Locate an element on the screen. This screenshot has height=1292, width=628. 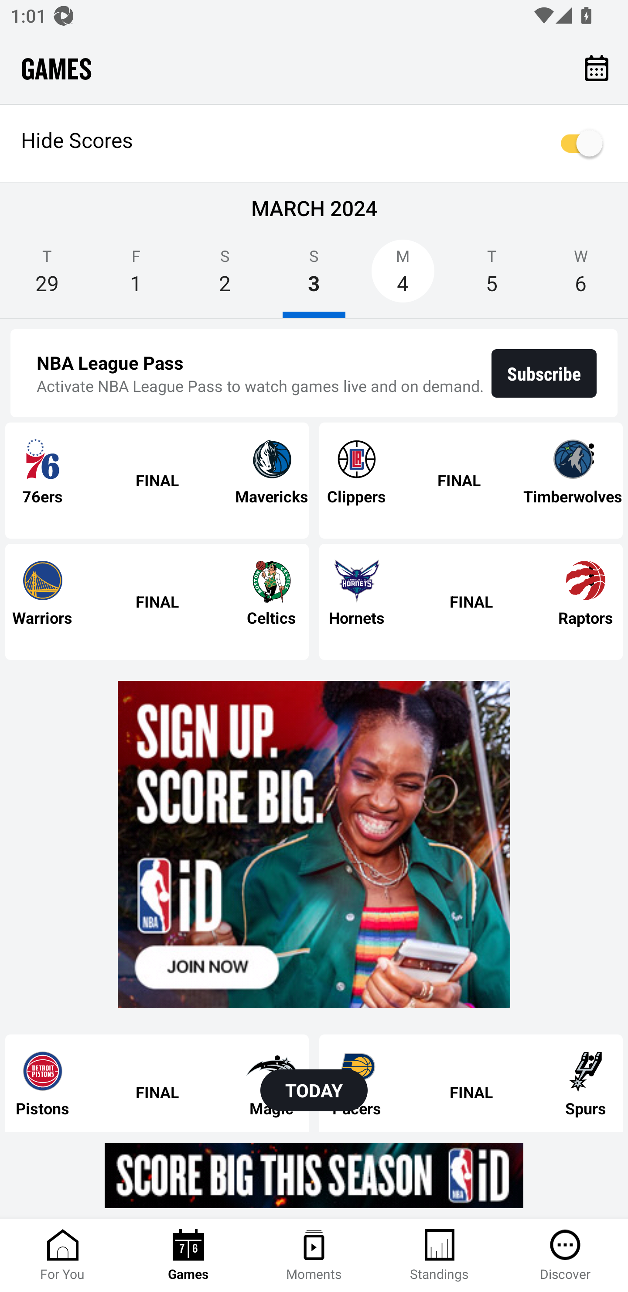
Post Game - Pistons at Magic Pistons FINAL Magic is located at coordinates (157, 1083).